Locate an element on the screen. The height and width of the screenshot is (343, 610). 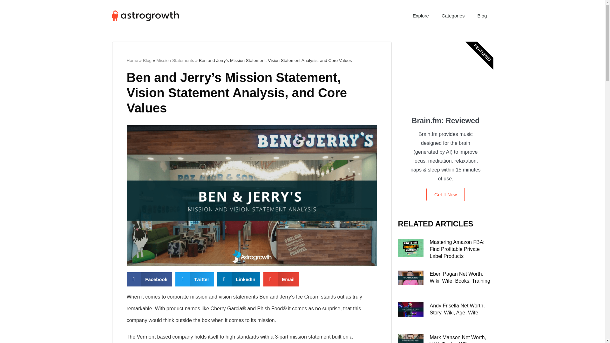
Mastering Amazon FBA: Find Profitable Private Label Products is located at coordinates (457, 249).